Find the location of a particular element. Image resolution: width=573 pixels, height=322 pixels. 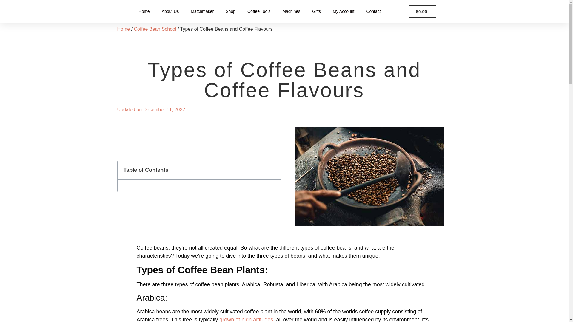

Matchmaker is located at coordinates (202, 11).